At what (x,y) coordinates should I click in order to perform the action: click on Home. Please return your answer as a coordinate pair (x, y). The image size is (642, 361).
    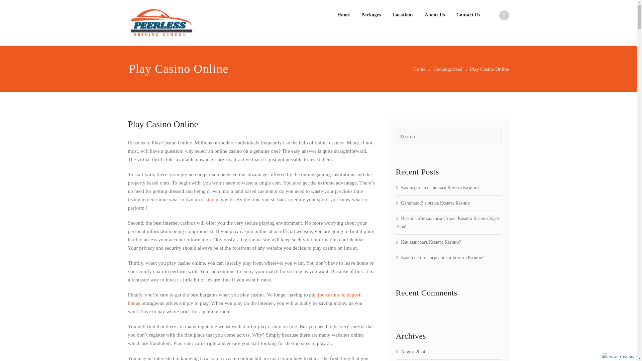
    Looking at the image, I should click on (419, 69).